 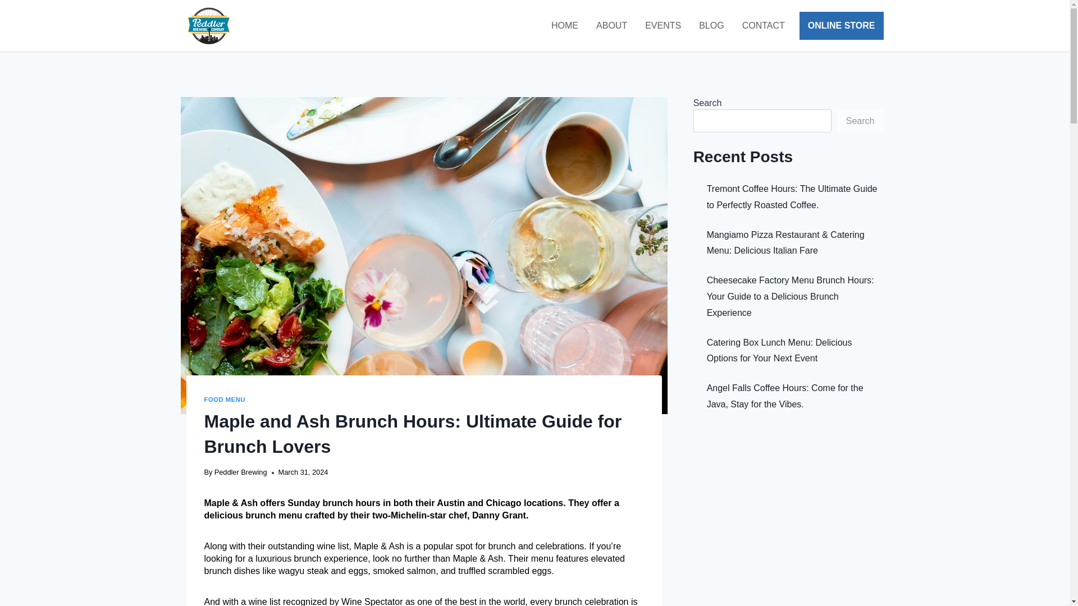 I want to click on ONLINE STORE, so click(x=842, y=26).